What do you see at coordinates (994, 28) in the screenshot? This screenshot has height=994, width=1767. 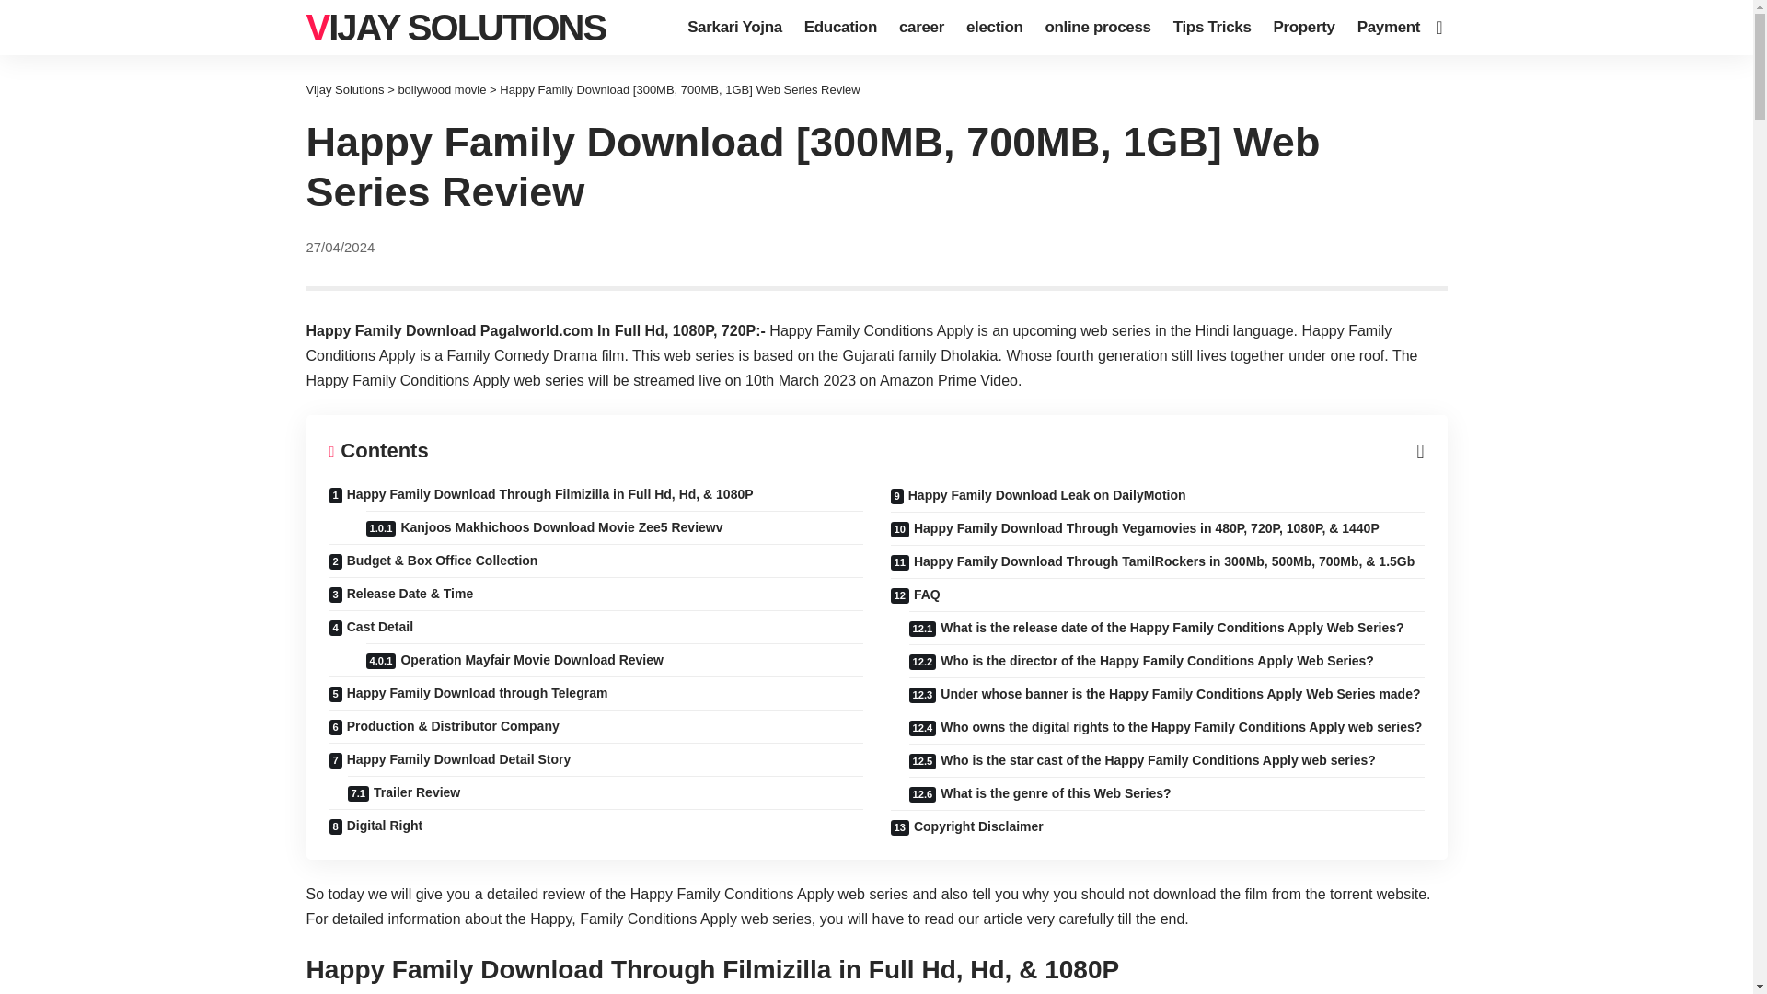 I see `election` at bounding box center [994, 28].